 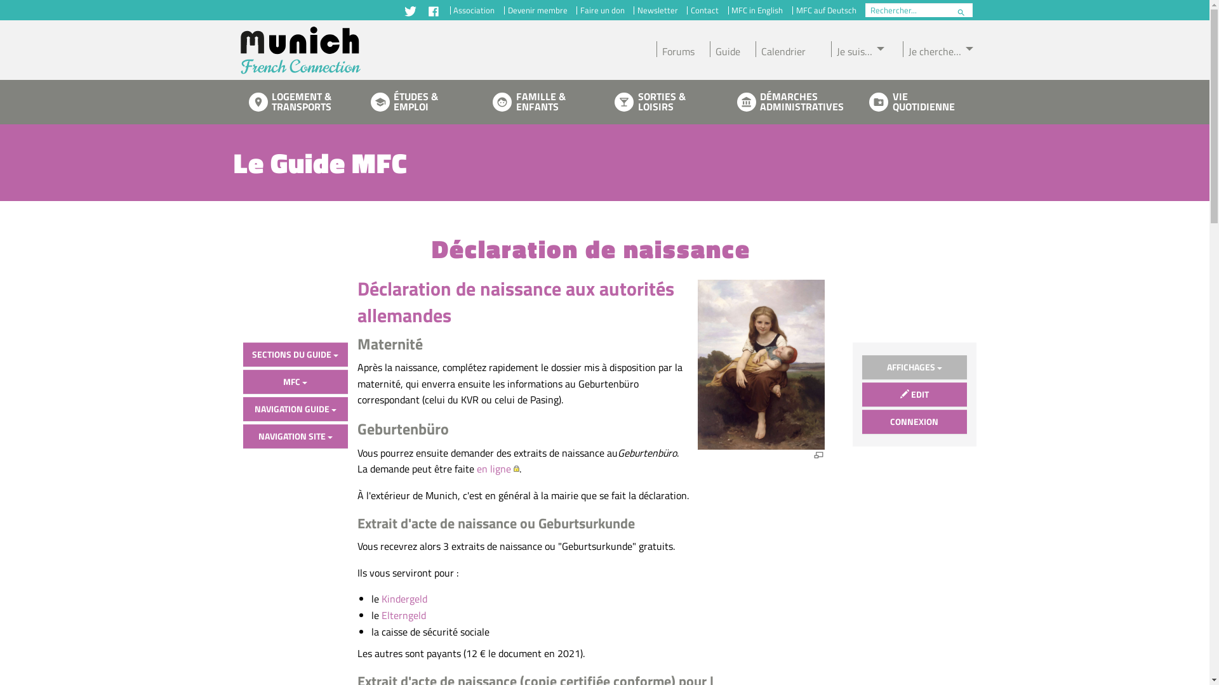 I want to click on EDIT, so click(x=914, y=395).